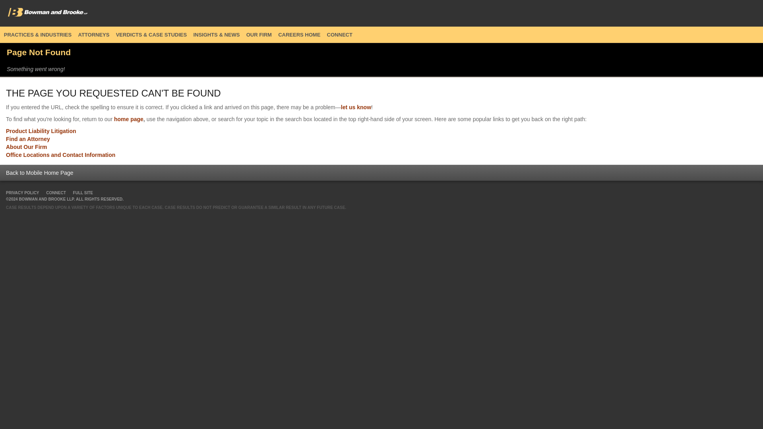  What do you see at coordinates (23, 193) in the screenshot?
I see `PRIVACY POLICY` at bounding box center [23, 193].